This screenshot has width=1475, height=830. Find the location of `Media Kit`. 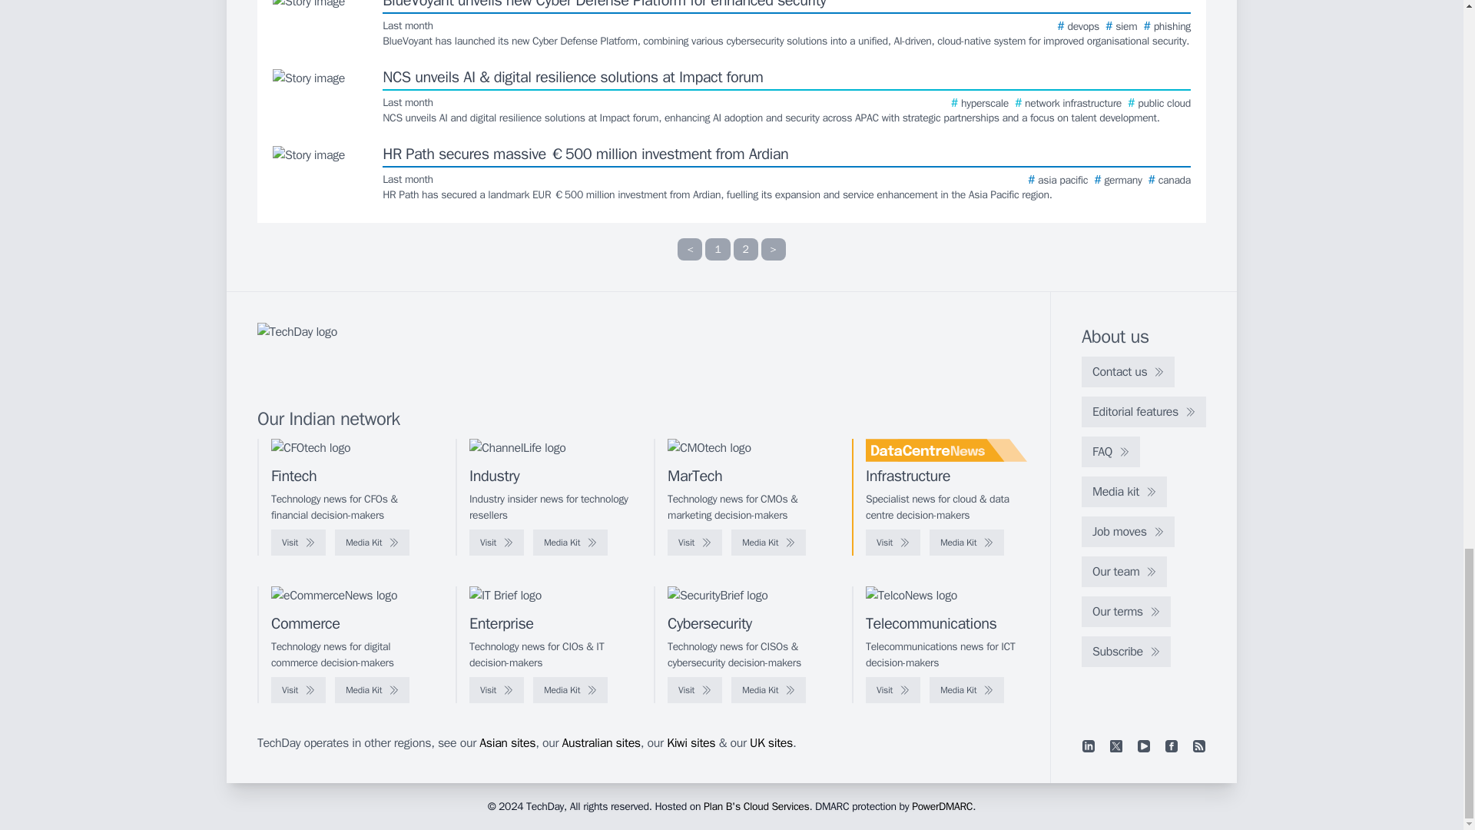

Media Kit is located at coordinates (372, 543).